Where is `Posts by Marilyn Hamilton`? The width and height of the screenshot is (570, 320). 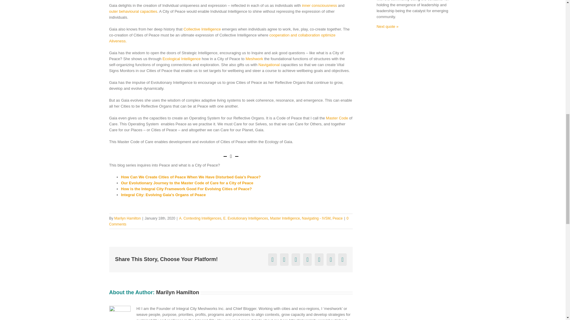
Posts by Marilyn Hamilton is located at coordinates (128, 218).